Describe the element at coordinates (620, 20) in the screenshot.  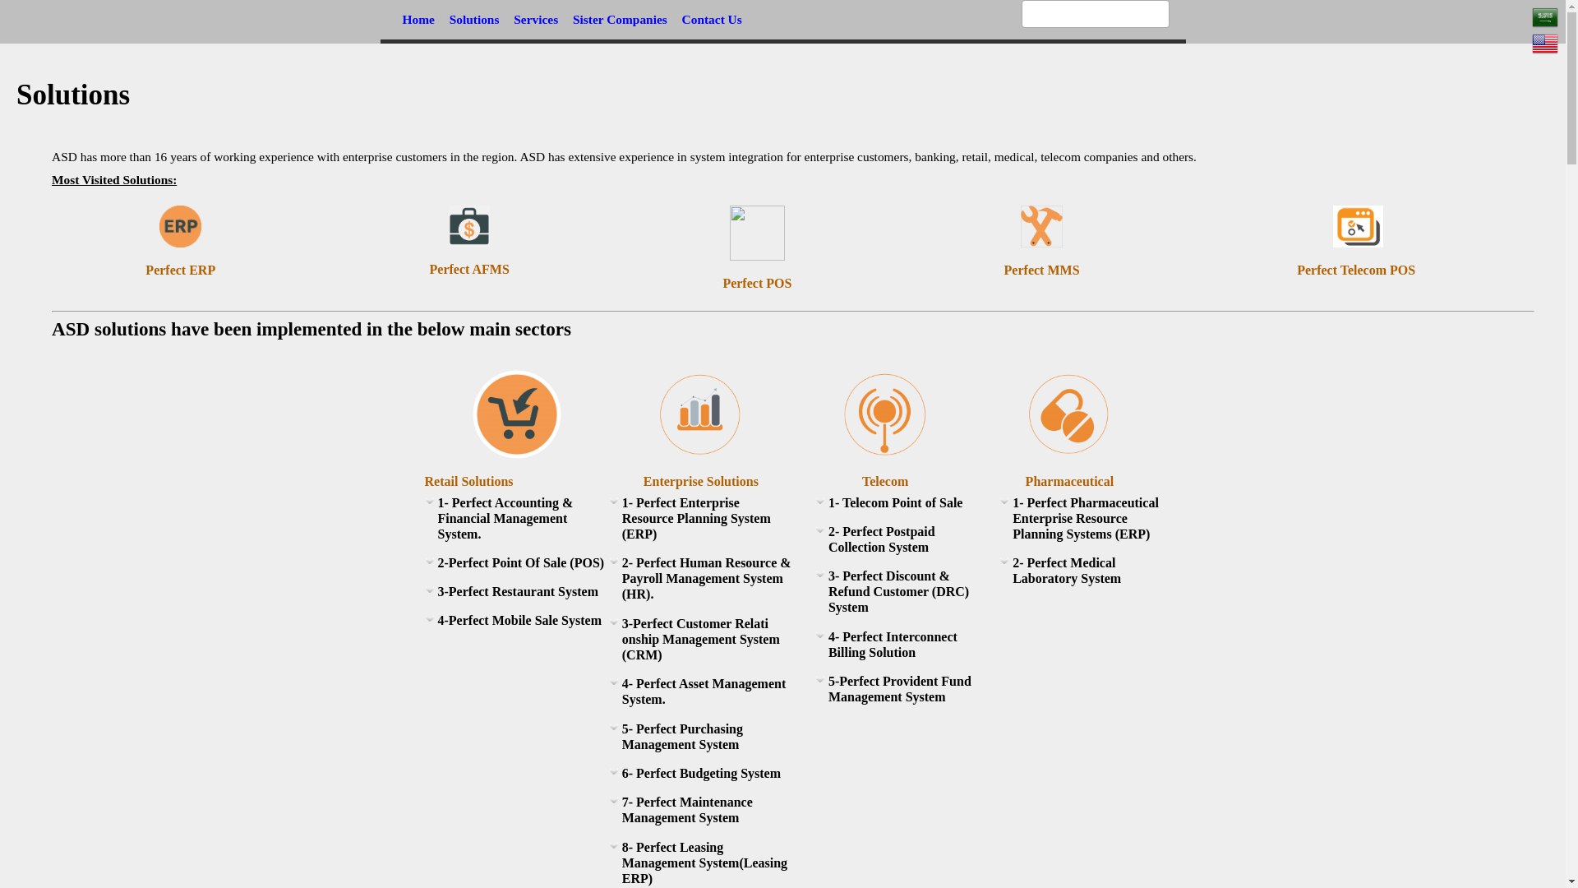
I see `Sister Companies` at that location.